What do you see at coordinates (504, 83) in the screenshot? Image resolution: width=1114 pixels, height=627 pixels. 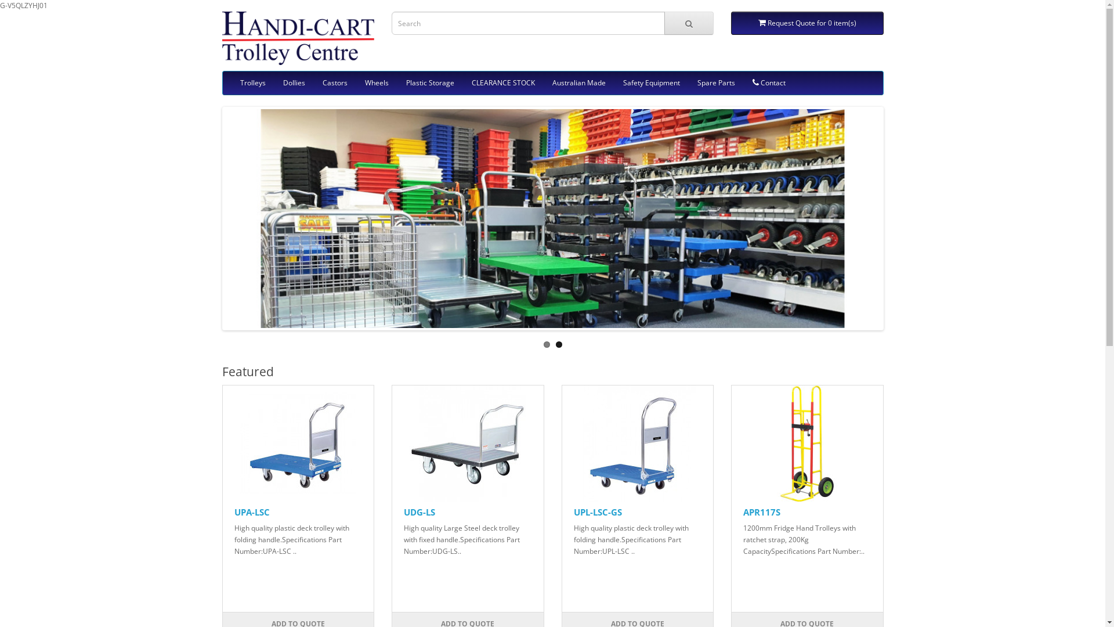 I see `CLEARANCE STOCK` at bounding box center [504, 83].